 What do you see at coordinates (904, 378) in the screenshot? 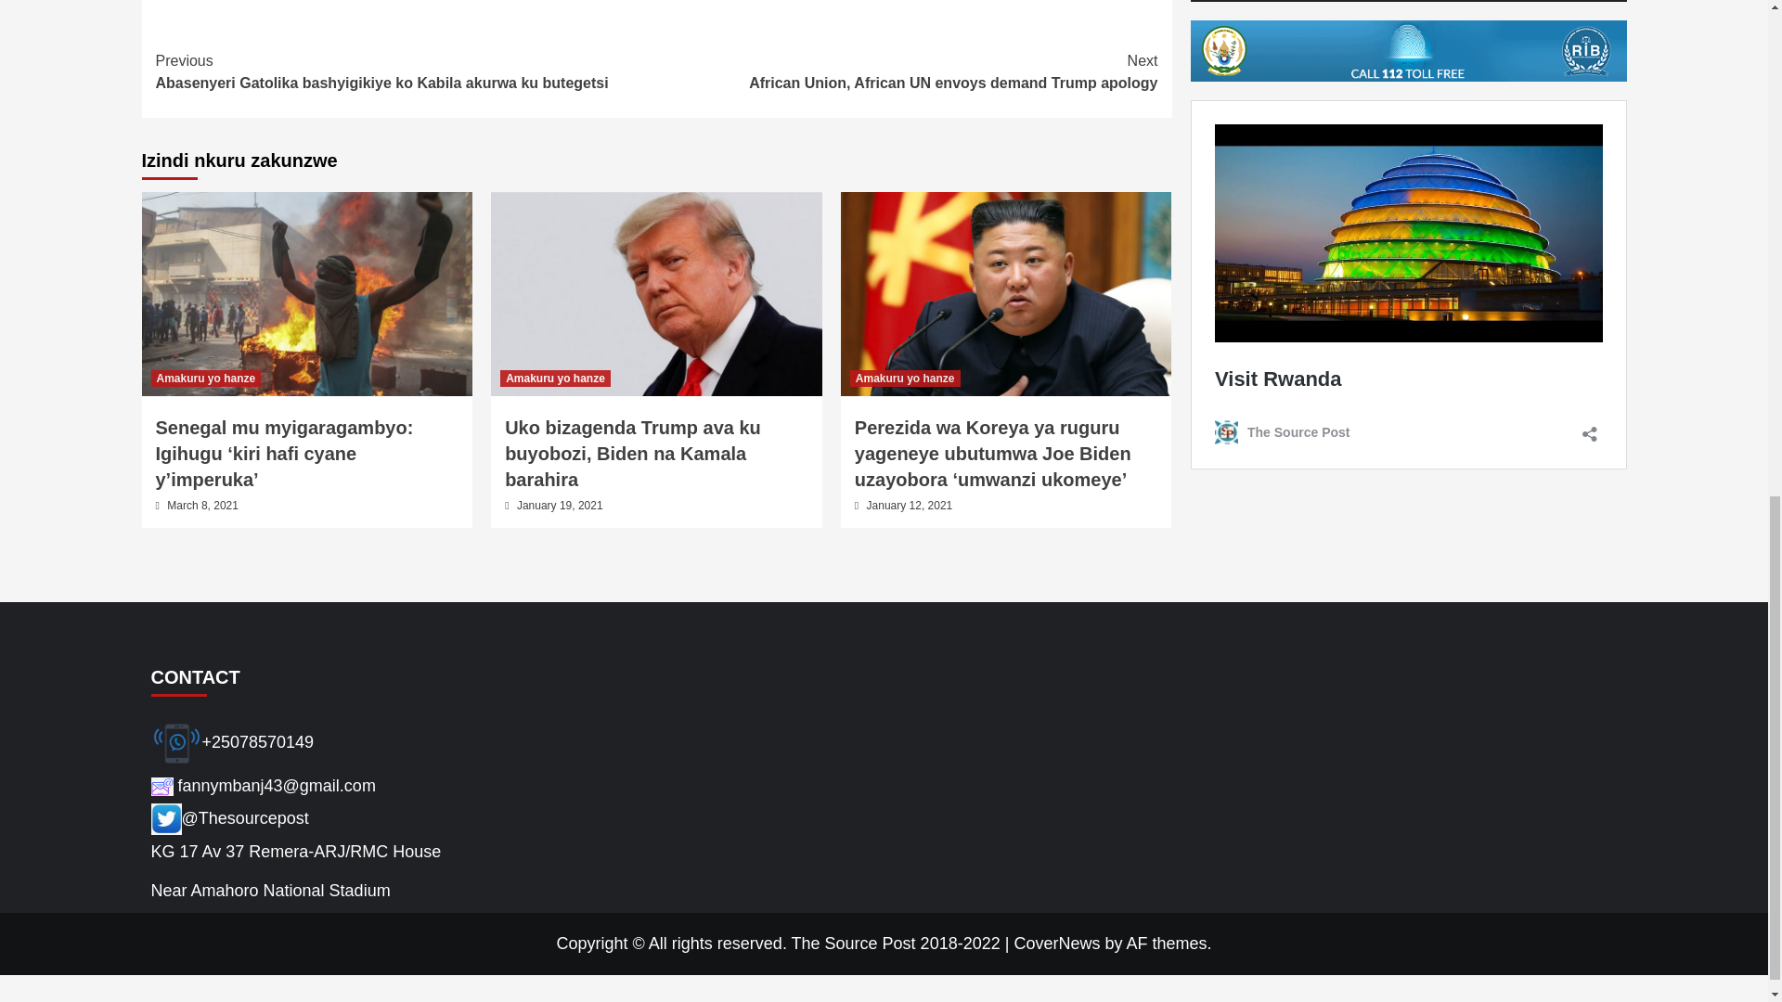
I see `Amakuru yo hanze` at bounding box center [904, 378].